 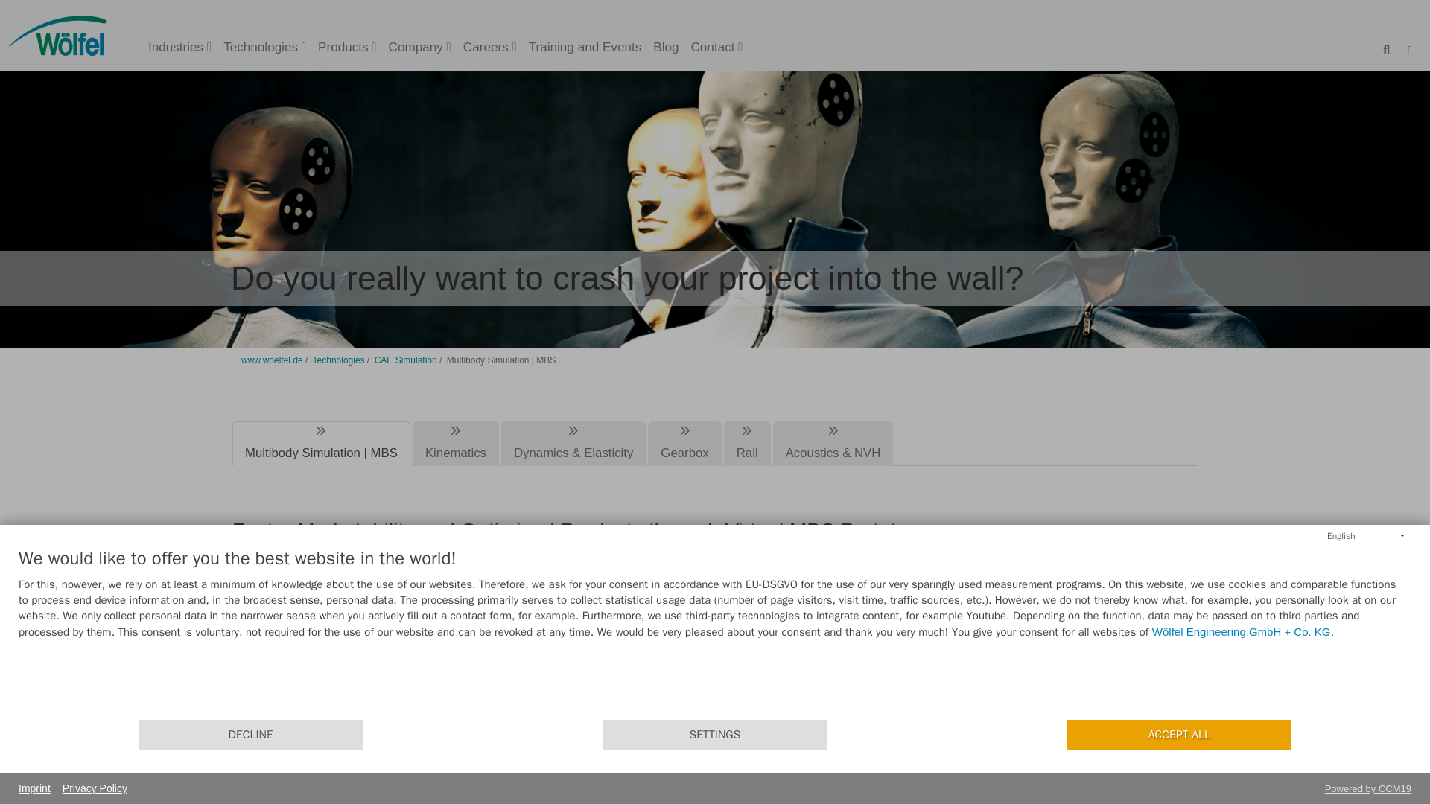 What do you see at coordinates (264, 48) in the screenshot?
I see `Technologies` at bounding box center [264, 48].